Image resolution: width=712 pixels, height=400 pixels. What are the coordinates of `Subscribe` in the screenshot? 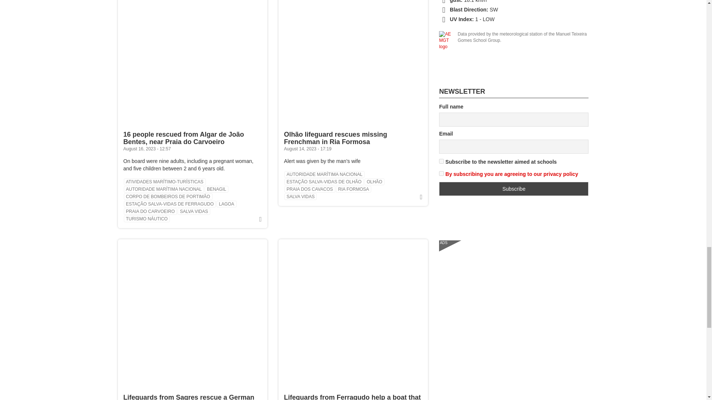 It's located at (514, 189).